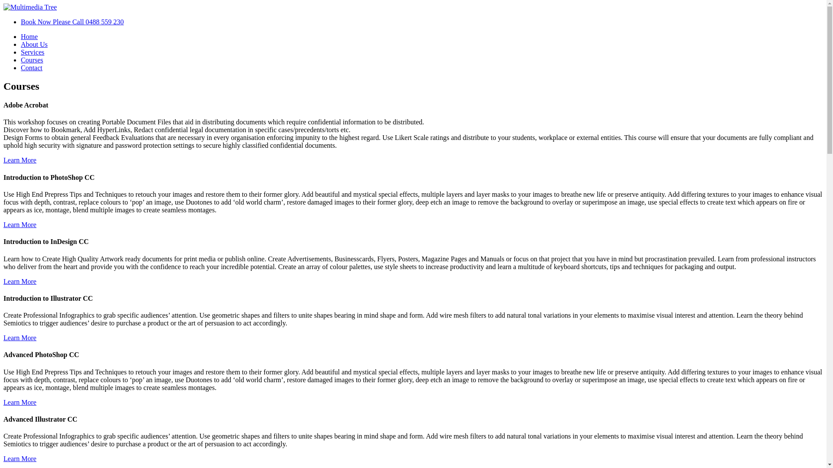 The width and height of the screenshot is (833, 468). Describe the element at coordinates (34, 44) in the screenshot. I see `About Us` at that location.